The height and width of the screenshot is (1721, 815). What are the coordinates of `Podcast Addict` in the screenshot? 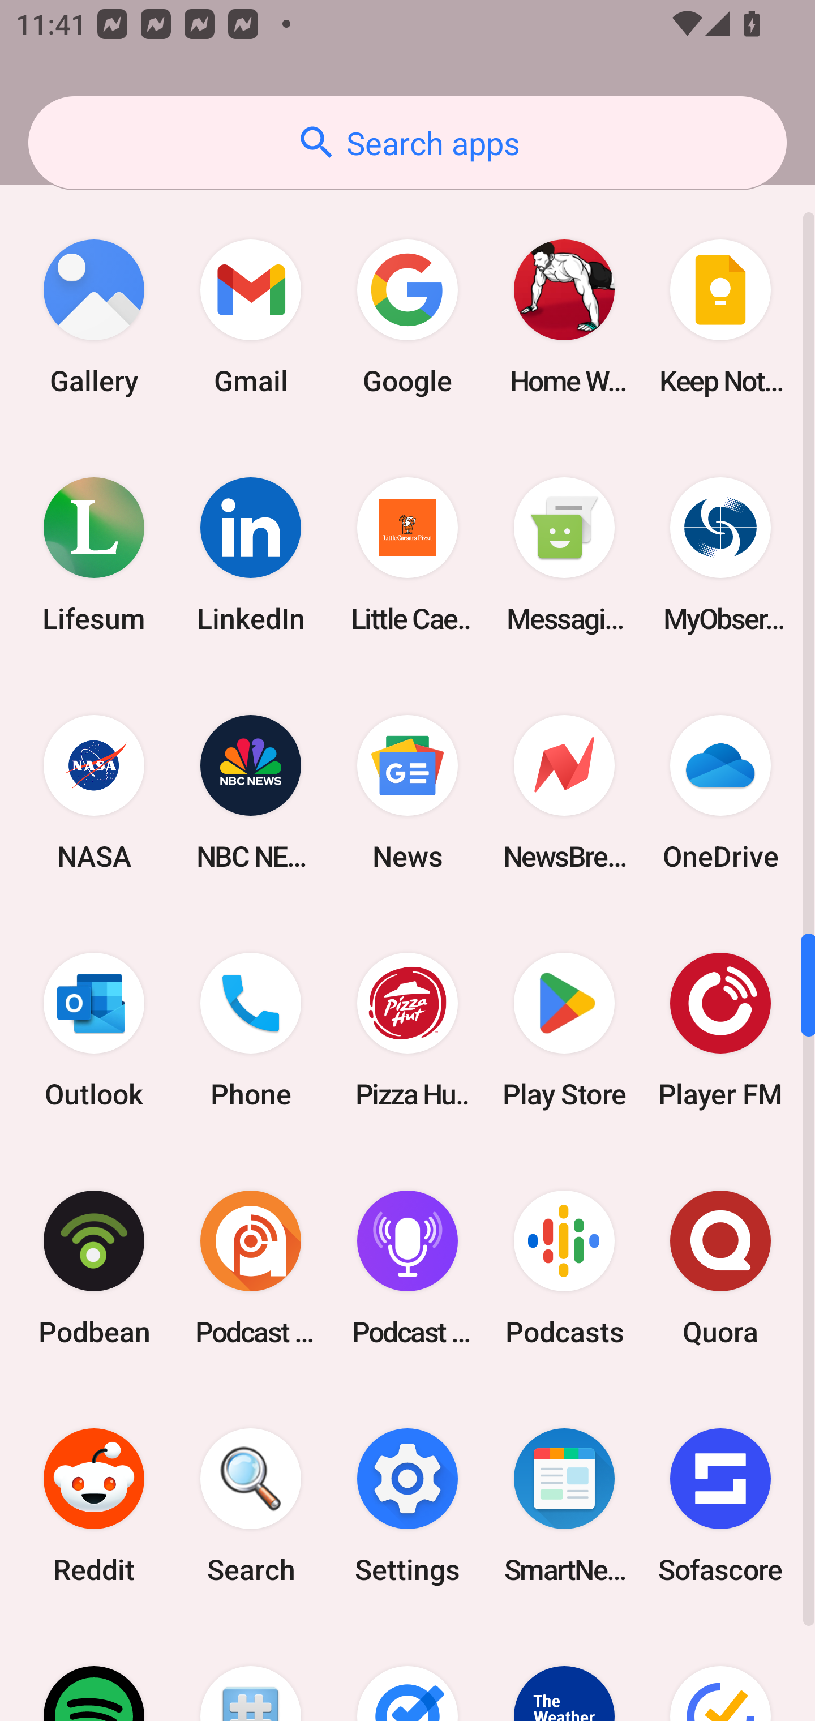 It's located at (251, 1268).